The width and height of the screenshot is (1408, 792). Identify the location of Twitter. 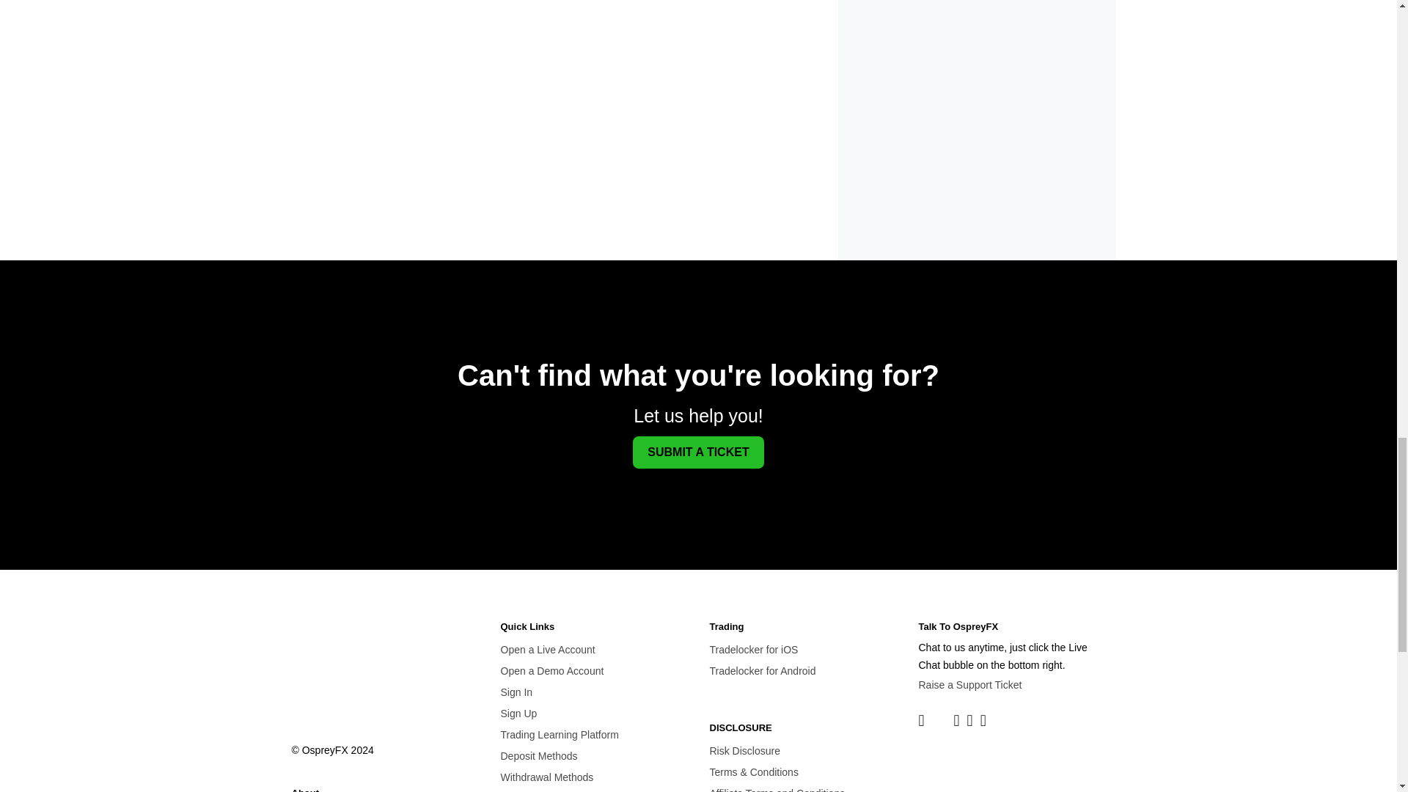
(939, 719).